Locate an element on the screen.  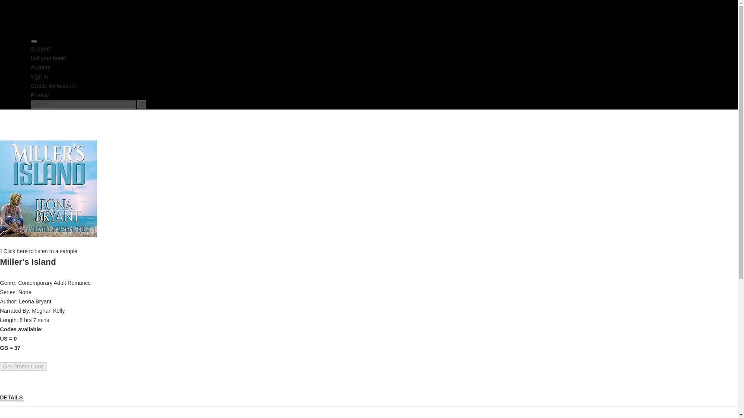
Meghan Kelly is located at coordinates (48, 310).